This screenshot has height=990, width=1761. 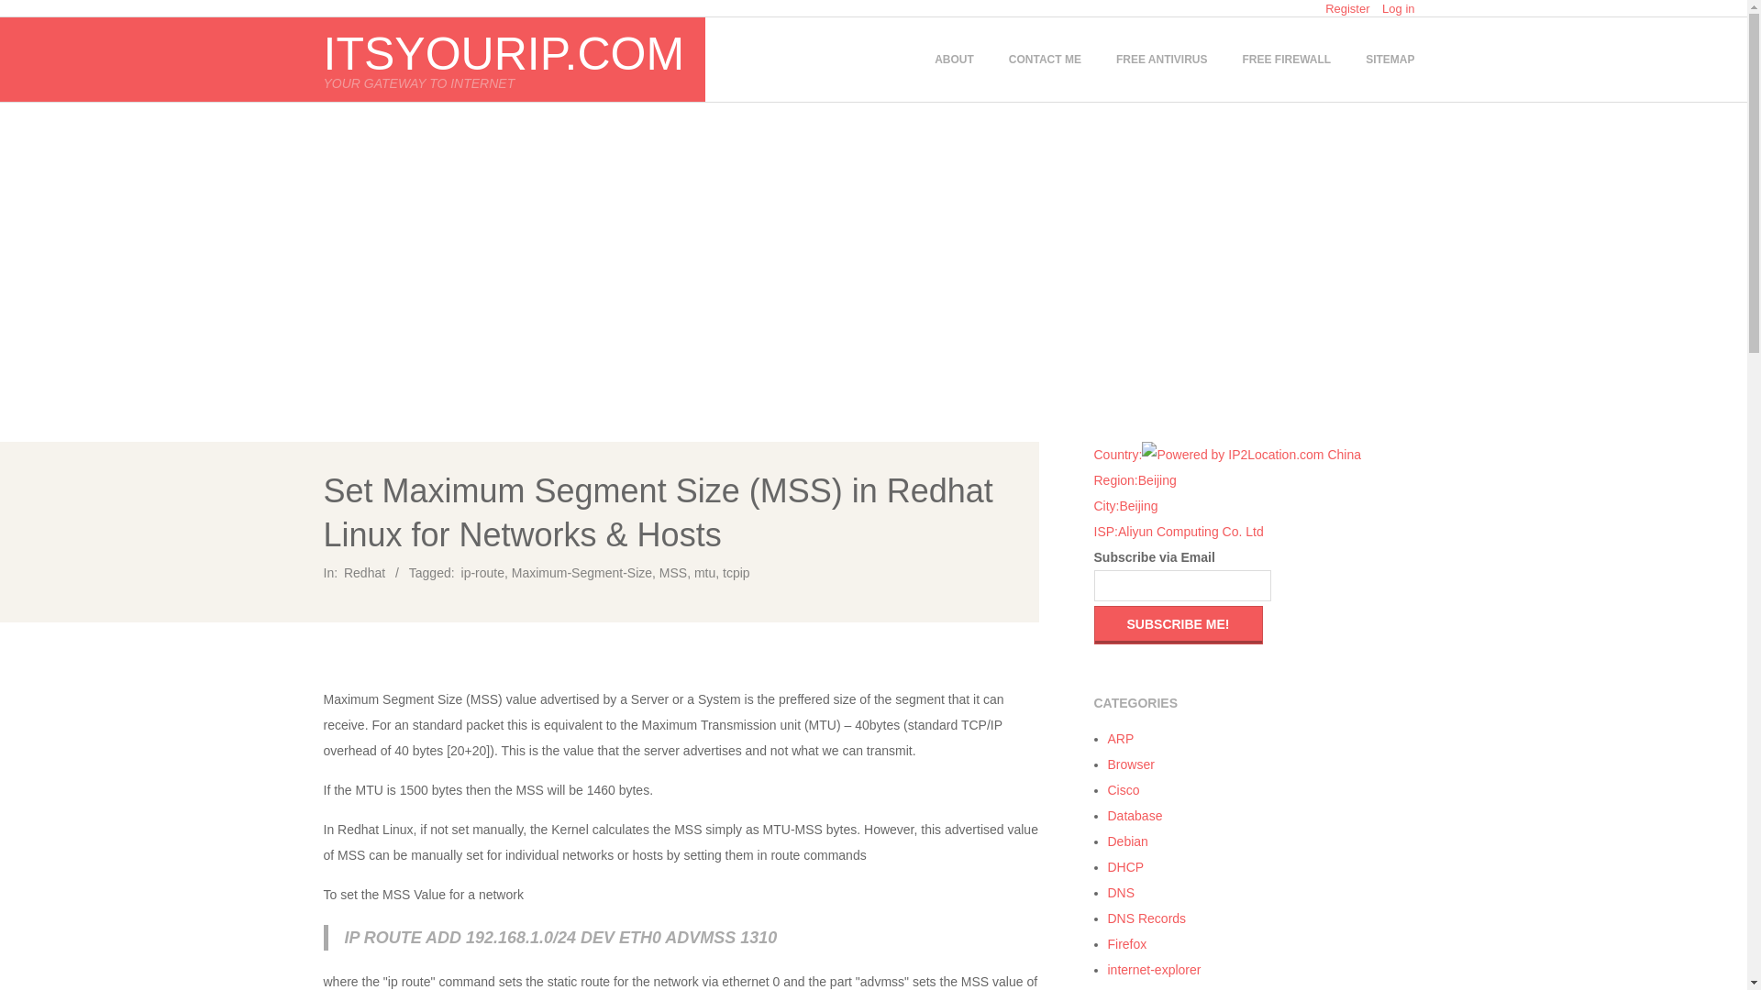 I want to click on SITEMAP, so click(x=1092, y=59).